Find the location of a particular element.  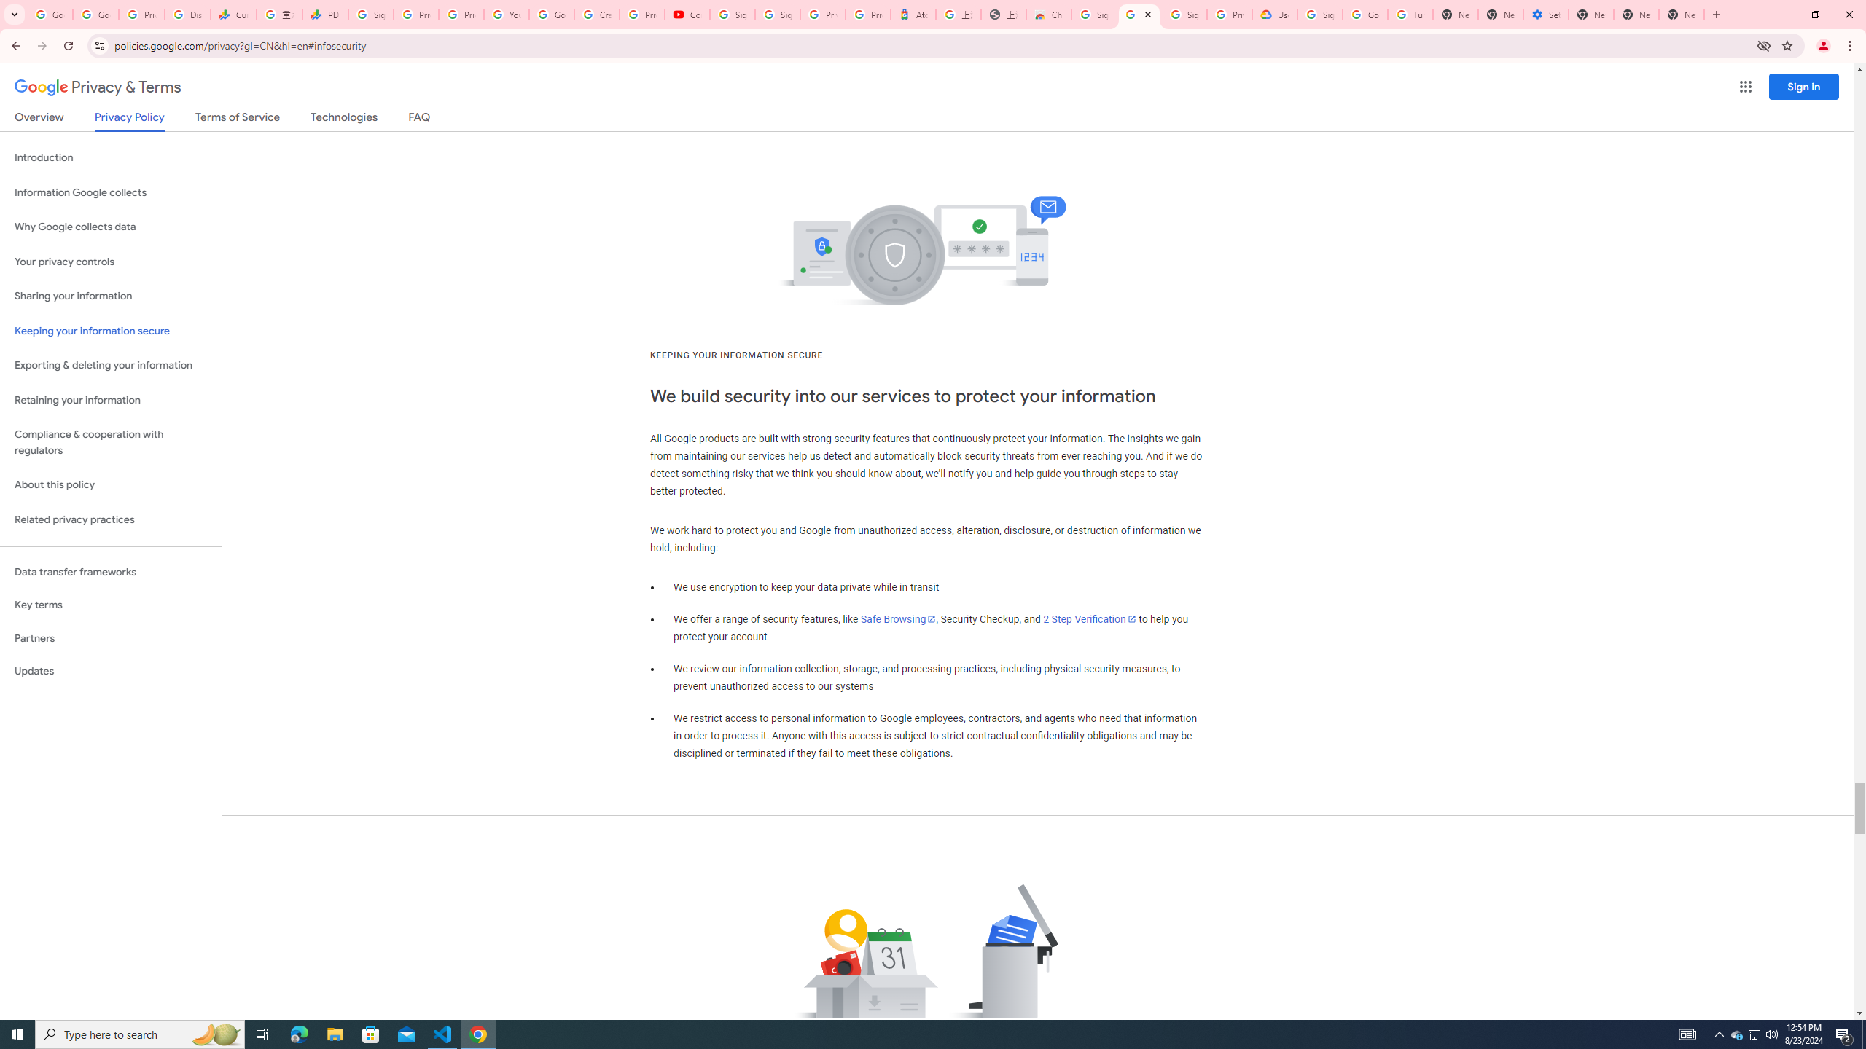

Google Account Help is located at coordinates (551, 15).